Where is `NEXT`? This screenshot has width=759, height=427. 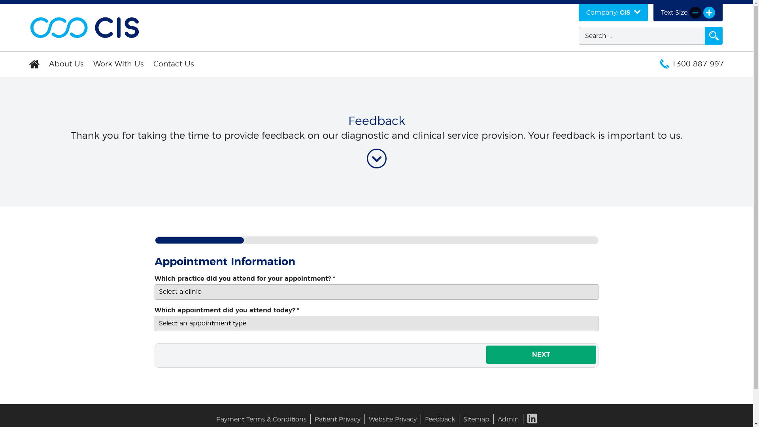 NEXT is located at coordinates (541, 355).